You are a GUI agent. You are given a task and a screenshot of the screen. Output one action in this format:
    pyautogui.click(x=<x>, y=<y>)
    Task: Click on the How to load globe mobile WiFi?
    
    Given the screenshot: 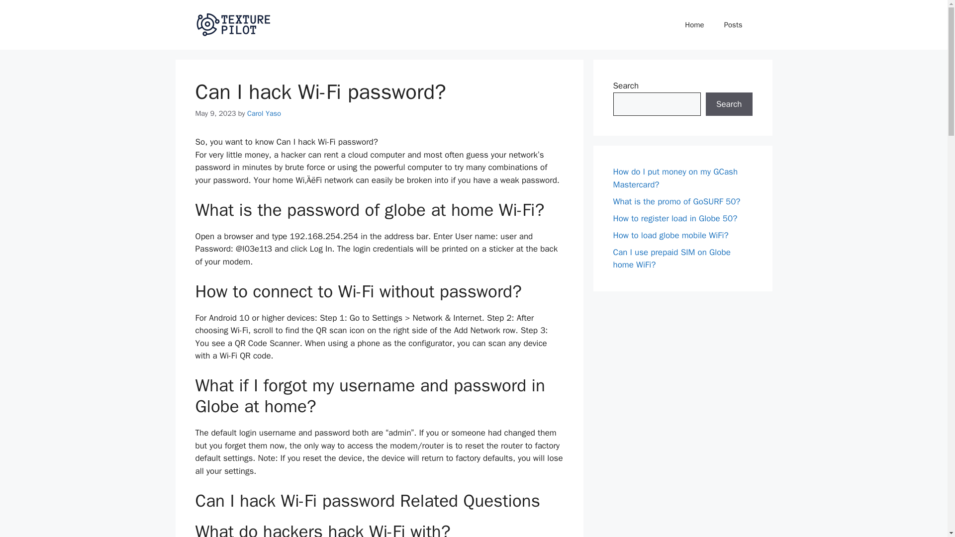 What is the action you would take?
    pyautogui.click(x=670, y=235)
    